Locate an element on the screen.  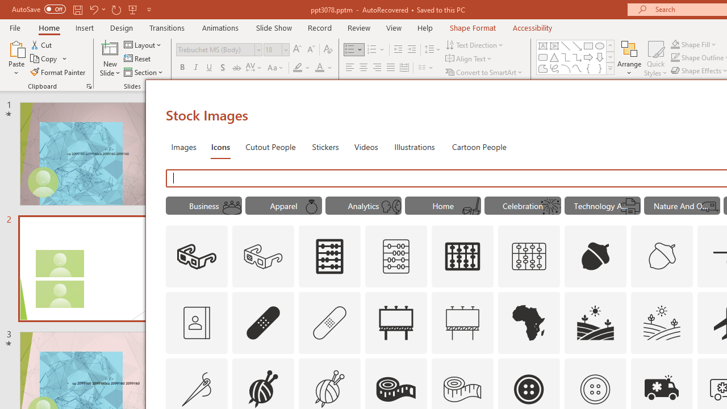
Rectangle: Rounded Corners is located at coordinates (543, 57).